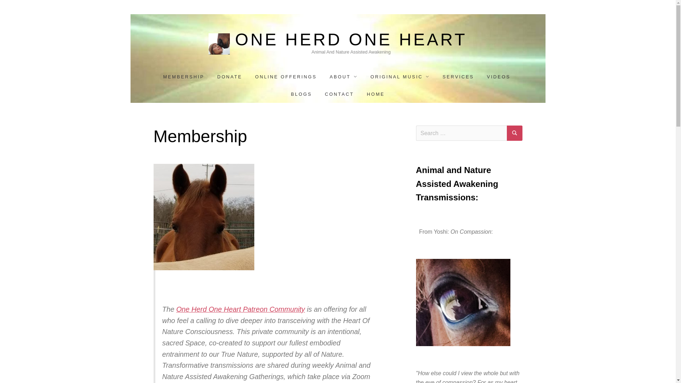  Describe the element at coordinates (240, 309) in the screenshot. I see `One Herd One Heart Patreon Community` at that location.